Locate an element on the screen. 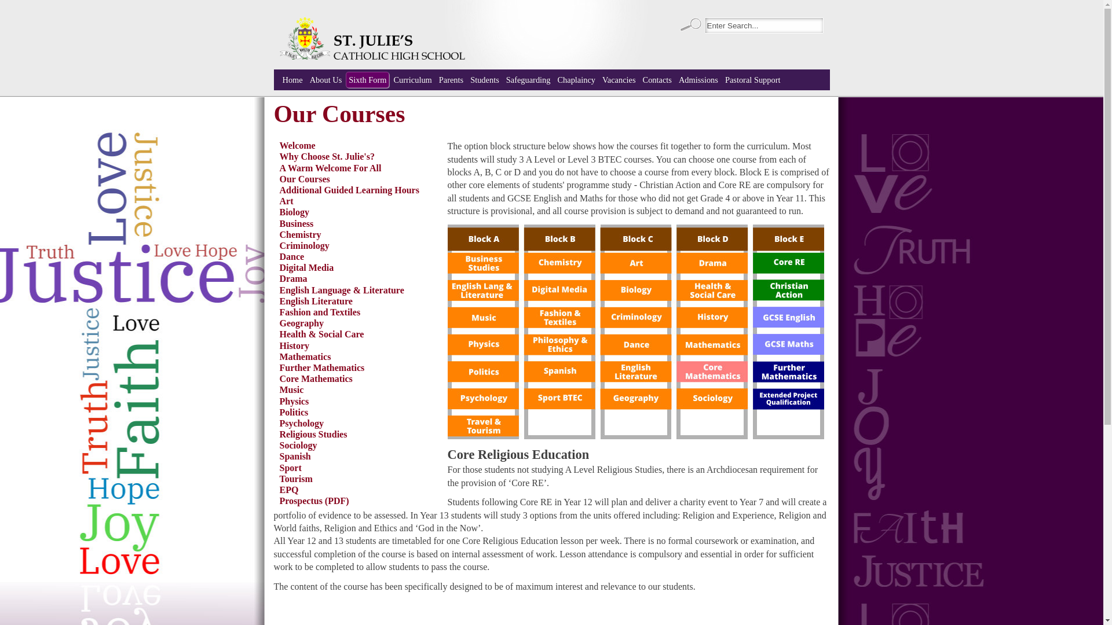 This screenshot has height=625, width=1112. Enter Search... is located at coordinates (763, 25).